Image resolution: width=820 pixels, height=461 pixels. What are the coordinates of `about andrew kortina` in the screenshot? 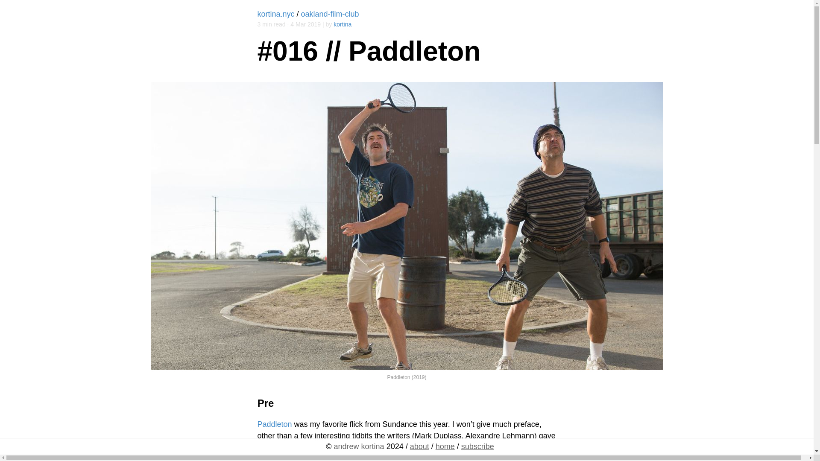 It's located at (419, 446).